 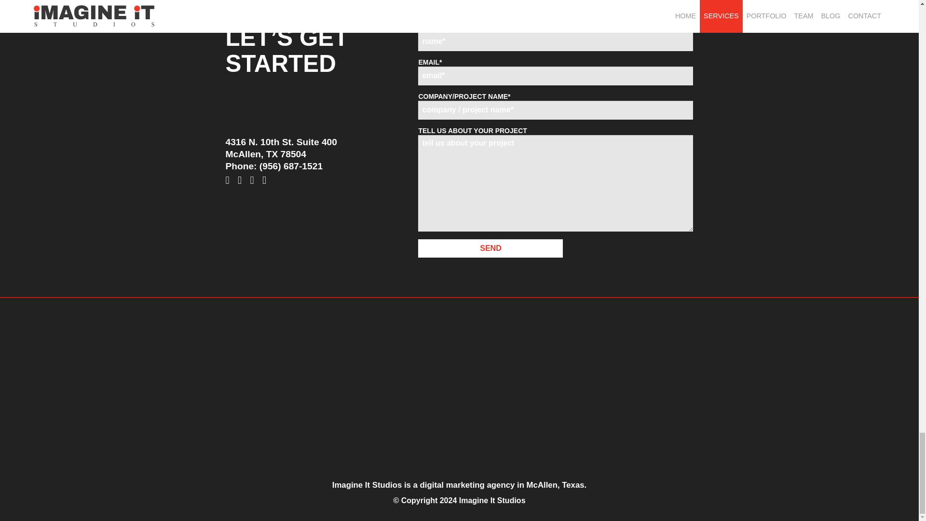 I want to click on Imagine It Studios Facebook, so click(x=230, y=180).